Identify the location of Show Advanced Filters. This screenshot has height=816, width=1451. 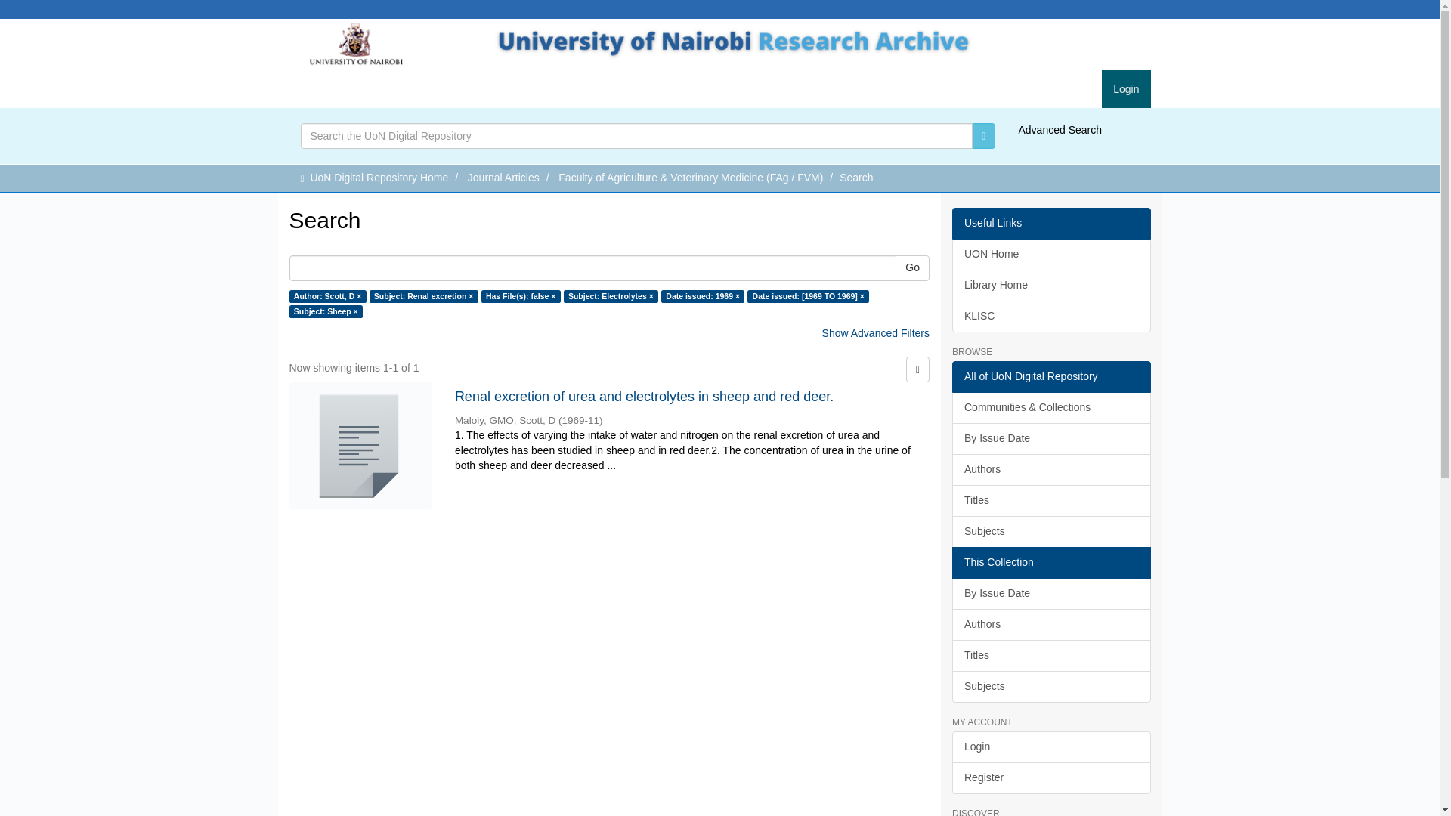
(876, 333).